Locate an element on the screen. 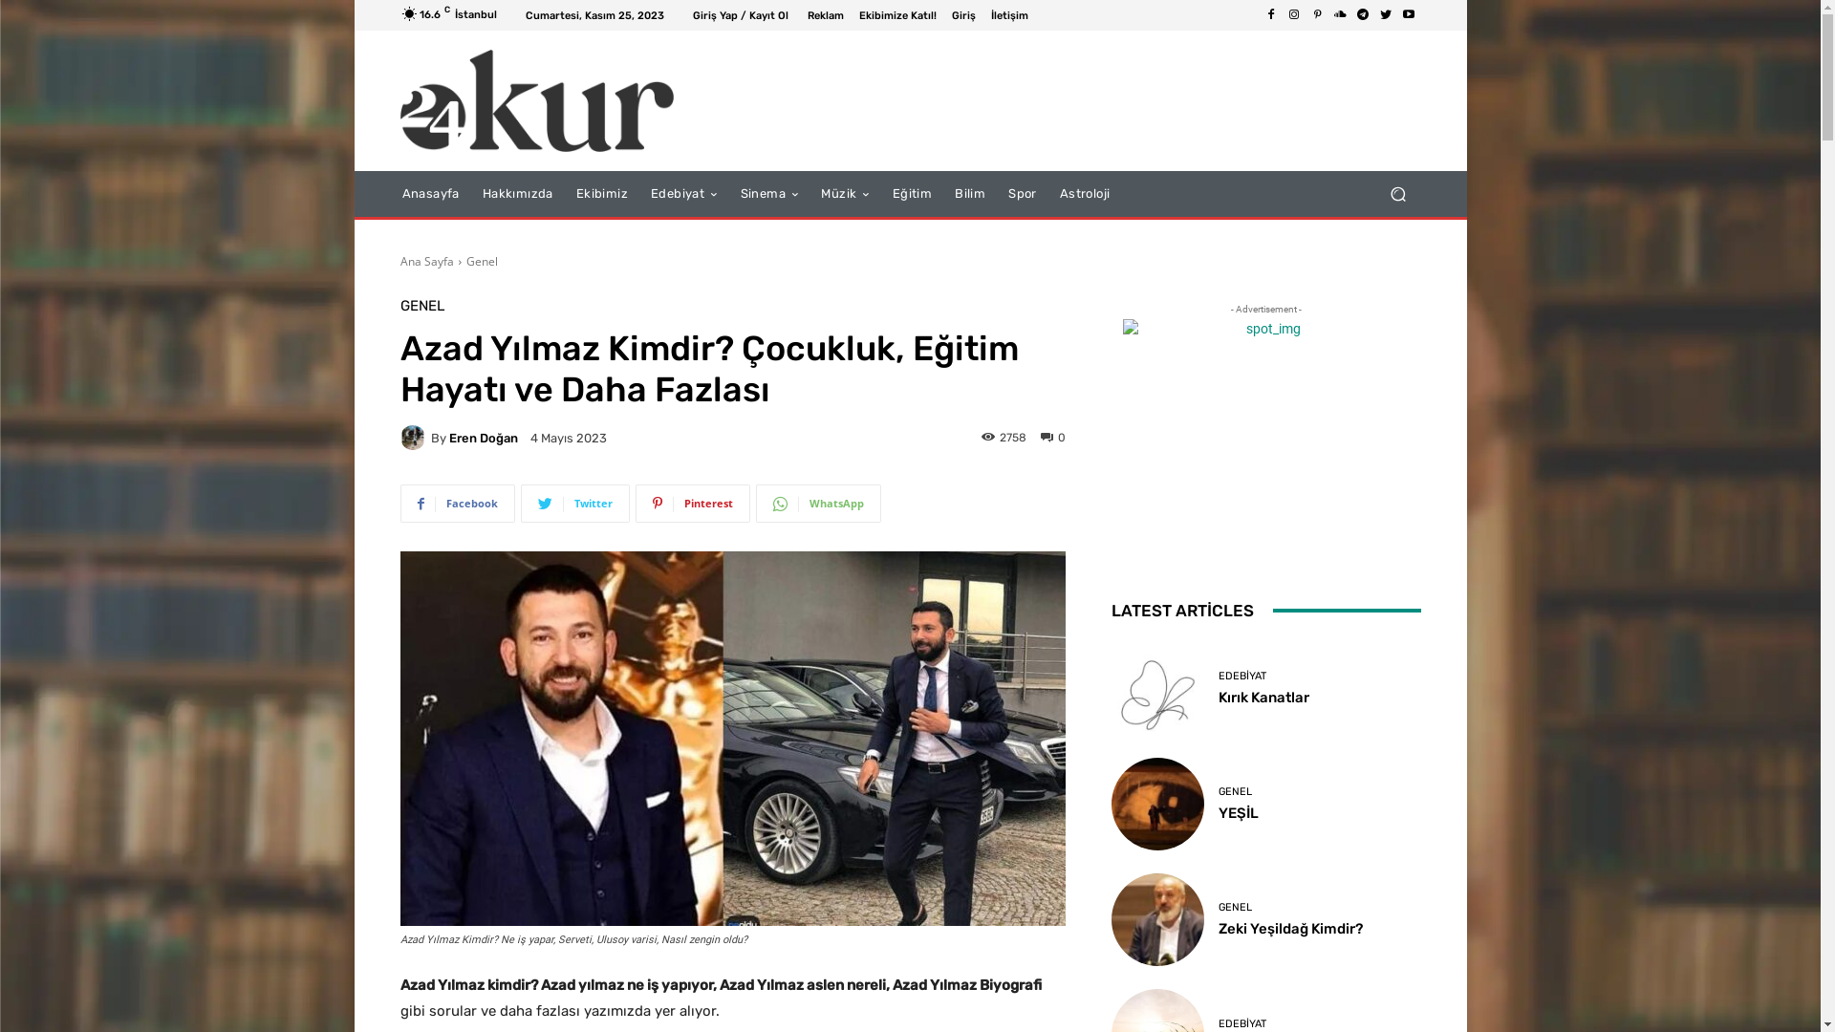 The width and height of the screenshot is (1835, 1032). Facebook is located at coordinates (1271, 15).